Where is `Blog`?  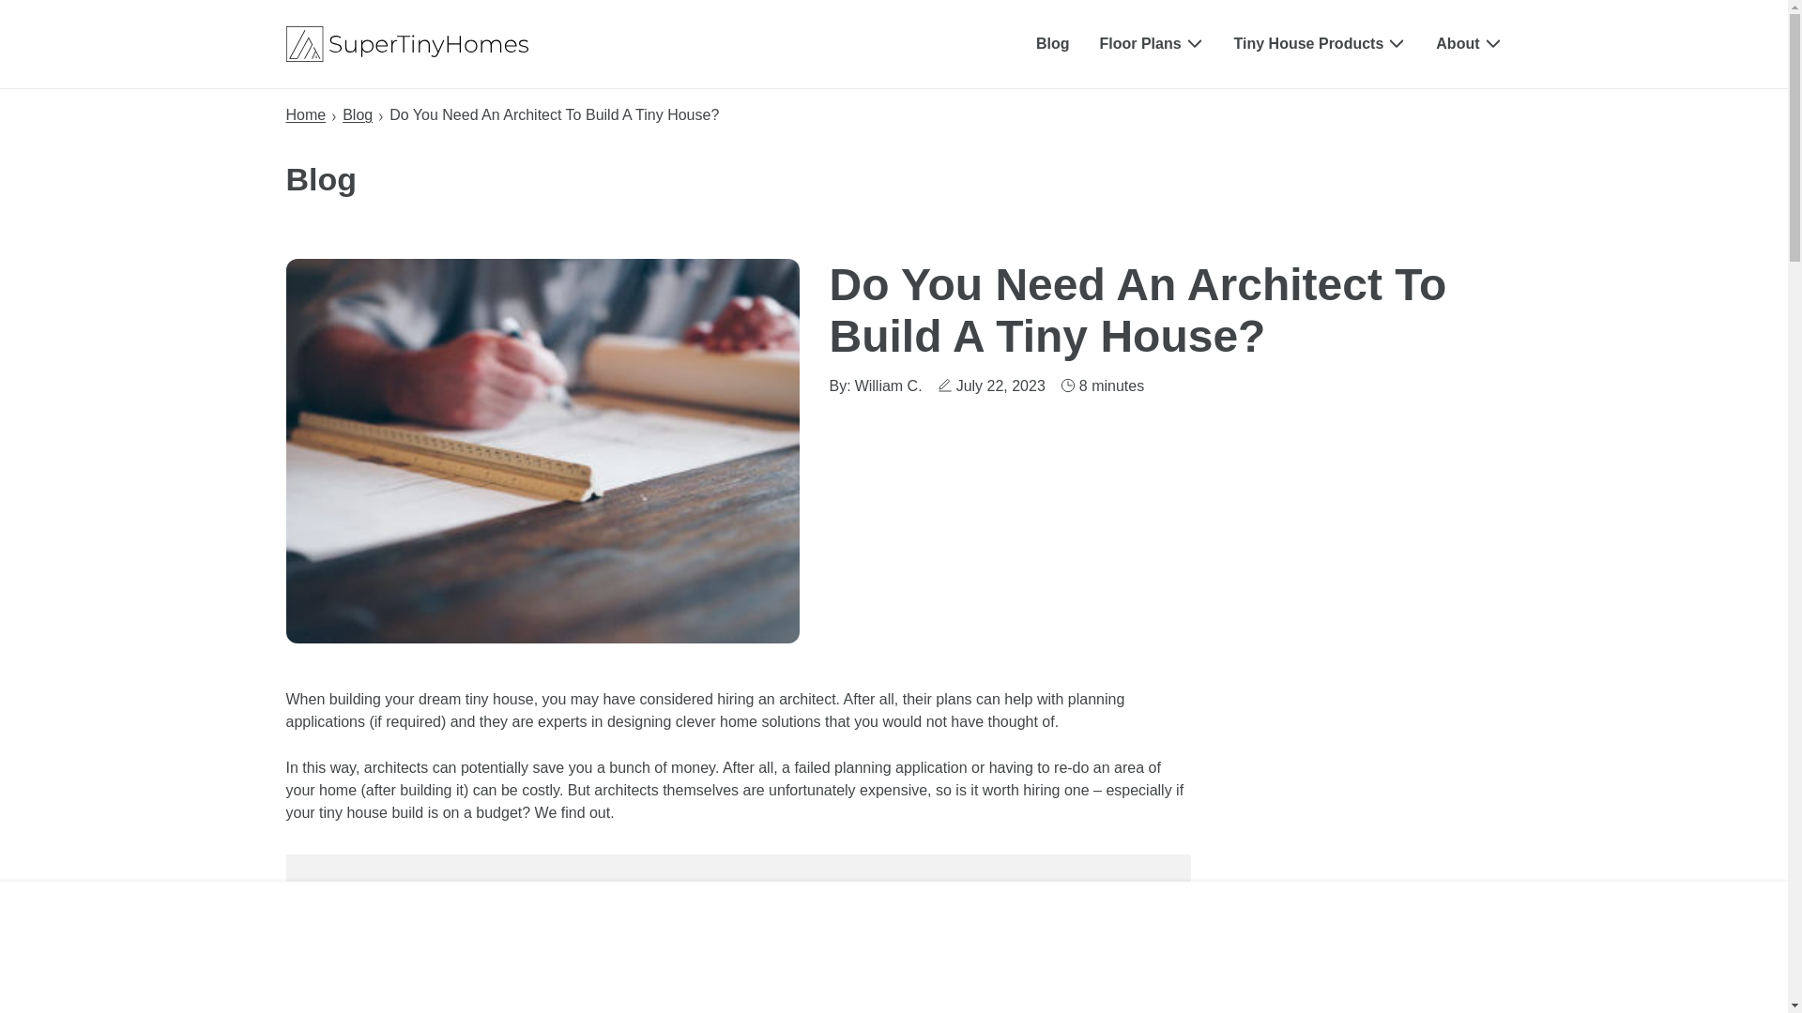
Blog is located at coordinates (1053, 43).